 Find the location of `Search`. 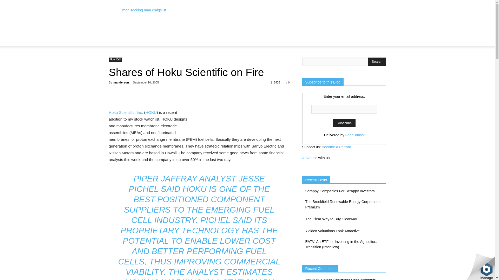

Search is located at coordinates (372, 48).